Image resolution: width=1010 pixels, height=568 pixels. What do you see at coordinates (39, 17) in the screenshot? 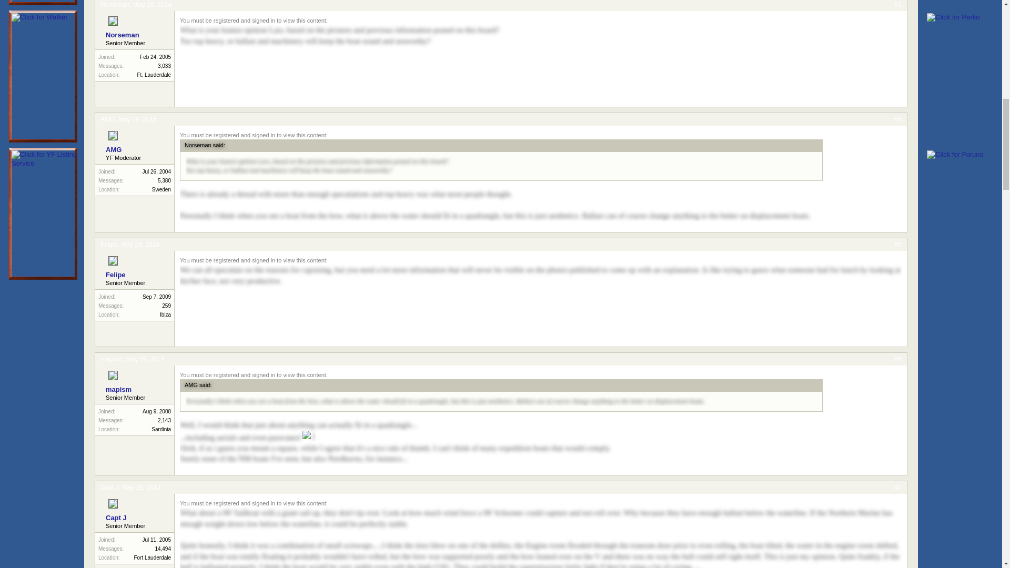
I see `Click for Walker` at bounding box center [39, 17].